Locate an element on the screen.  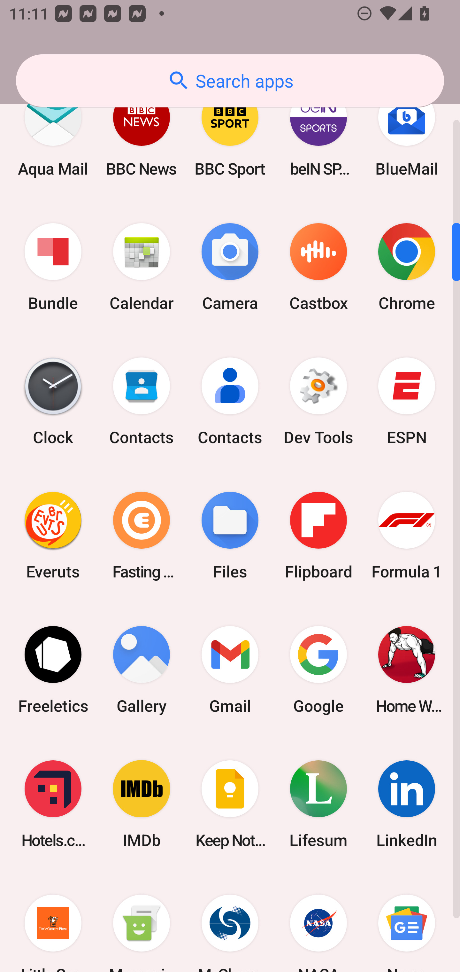
Home Workout is located at coordinates (407, 670).